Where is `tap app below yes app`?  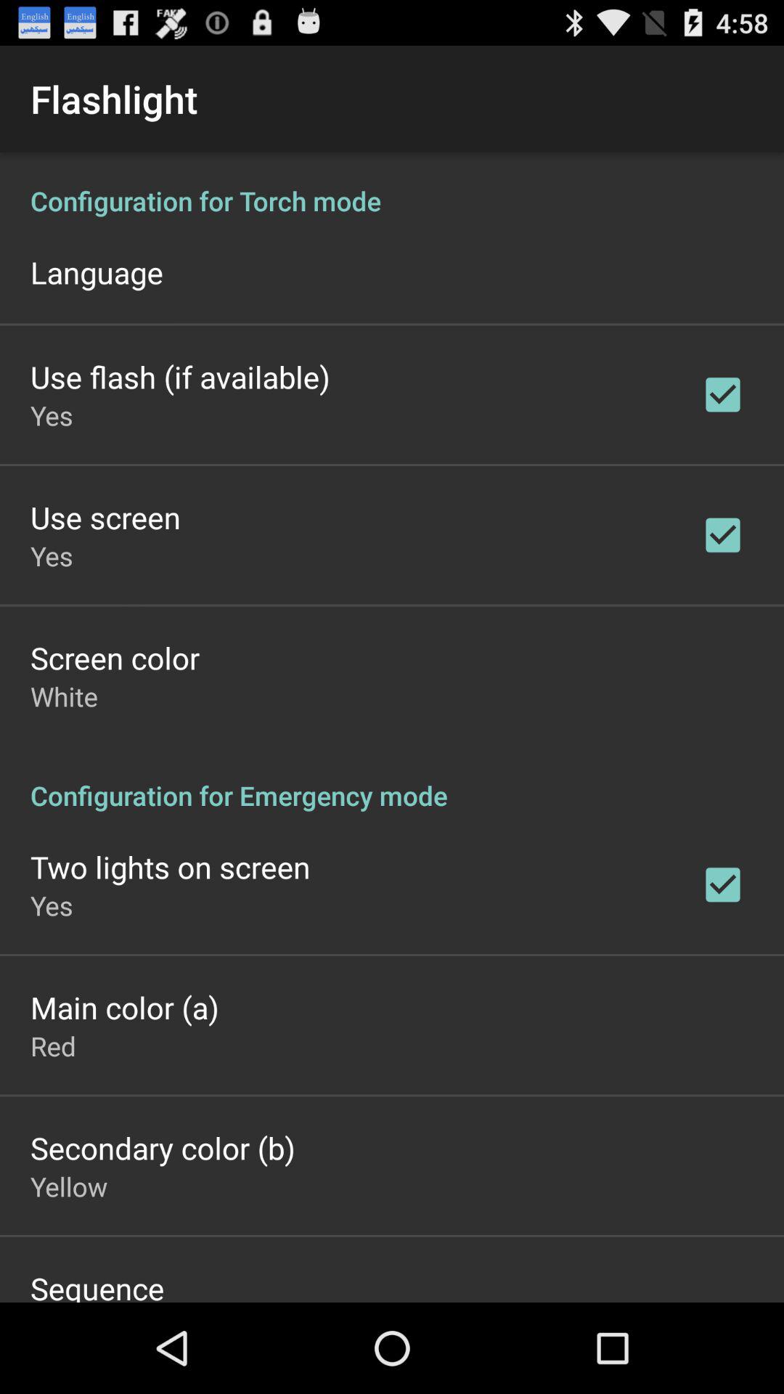 tap app below yes app is located at coordinates (125, 1007).